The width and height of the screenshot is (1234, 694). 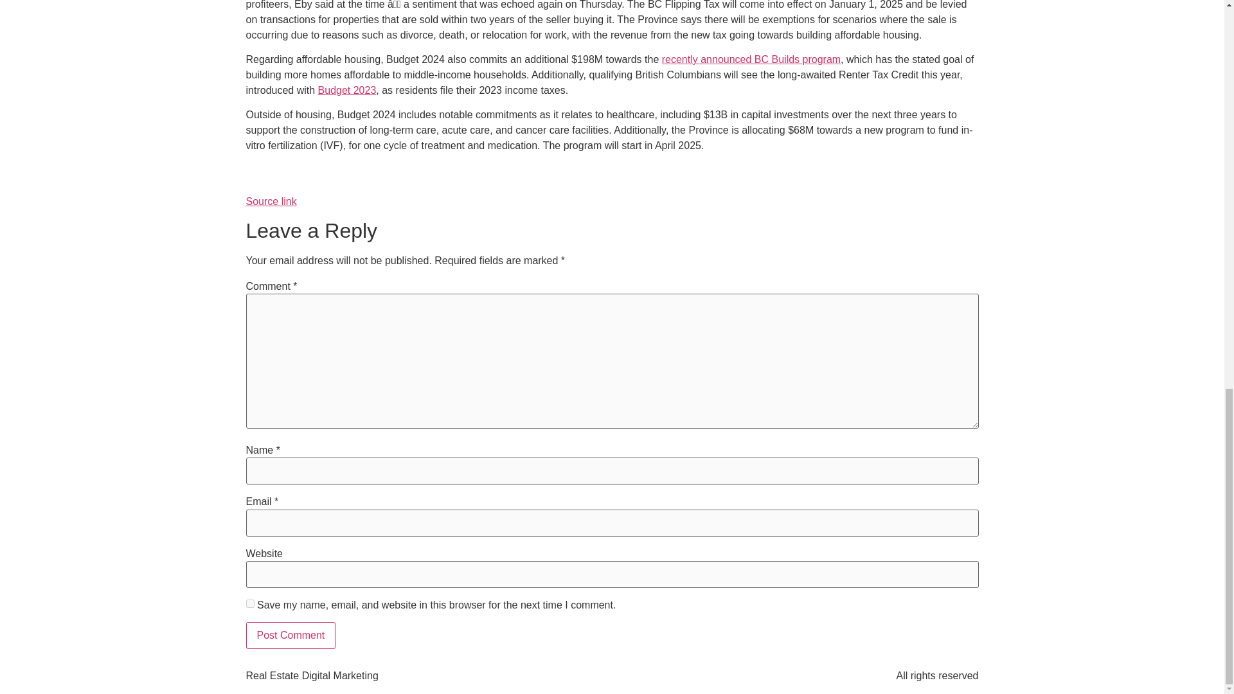 What do you see at coordinates (249, 604) in the screenshot?
I see `yes` at bounding box center [249, 604].